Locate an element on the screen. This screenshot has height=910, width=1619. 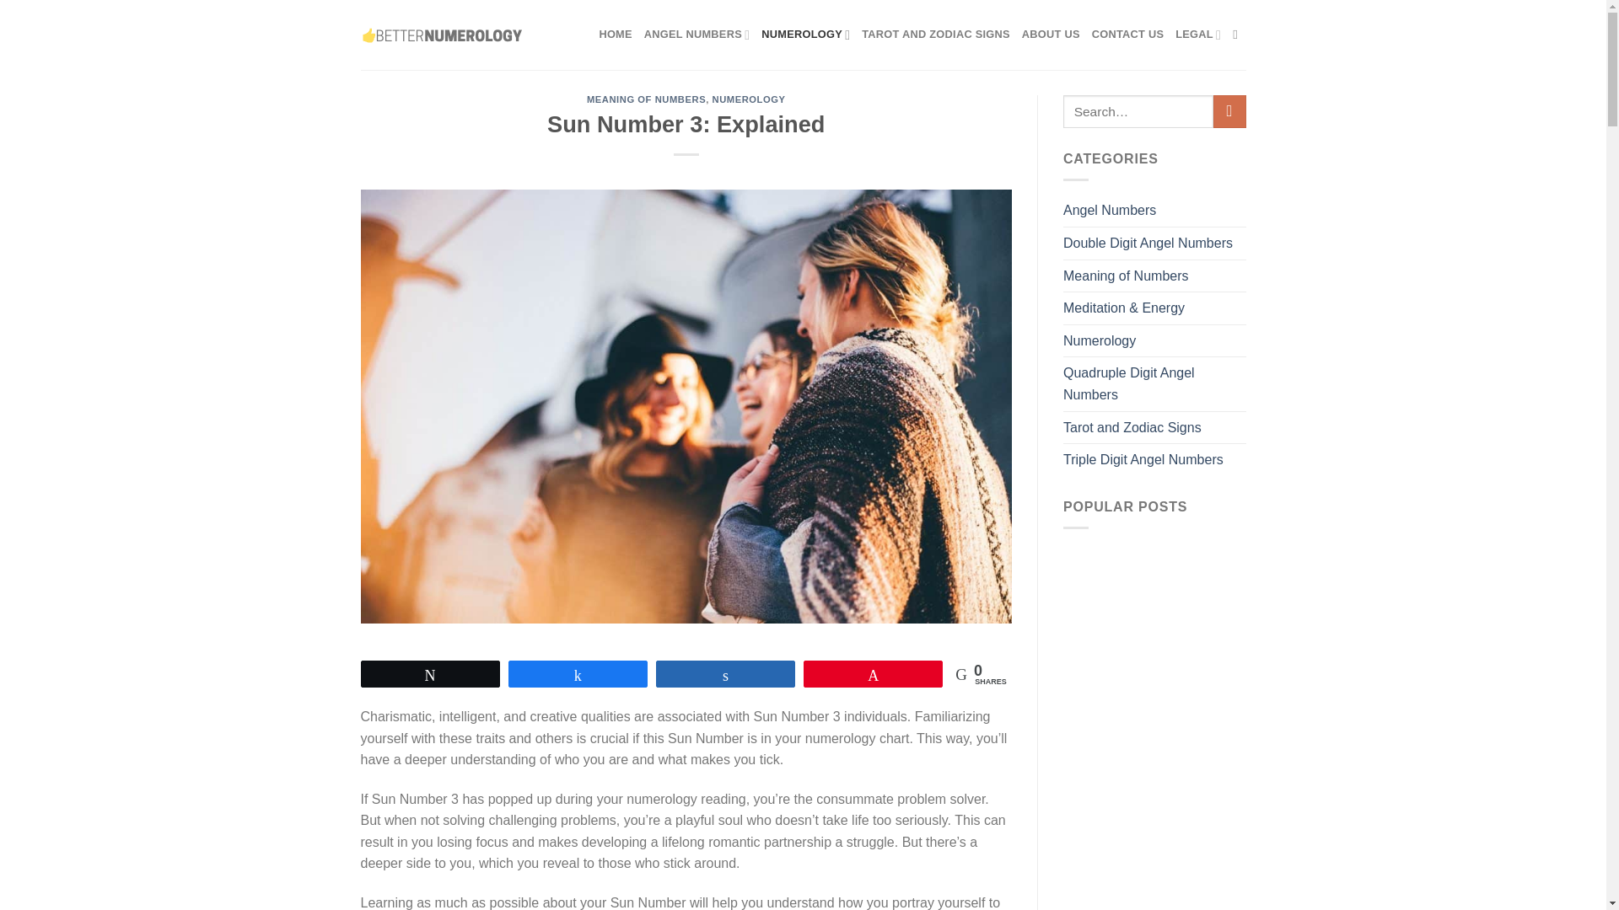
HOME is located at coordinates (615, 34).